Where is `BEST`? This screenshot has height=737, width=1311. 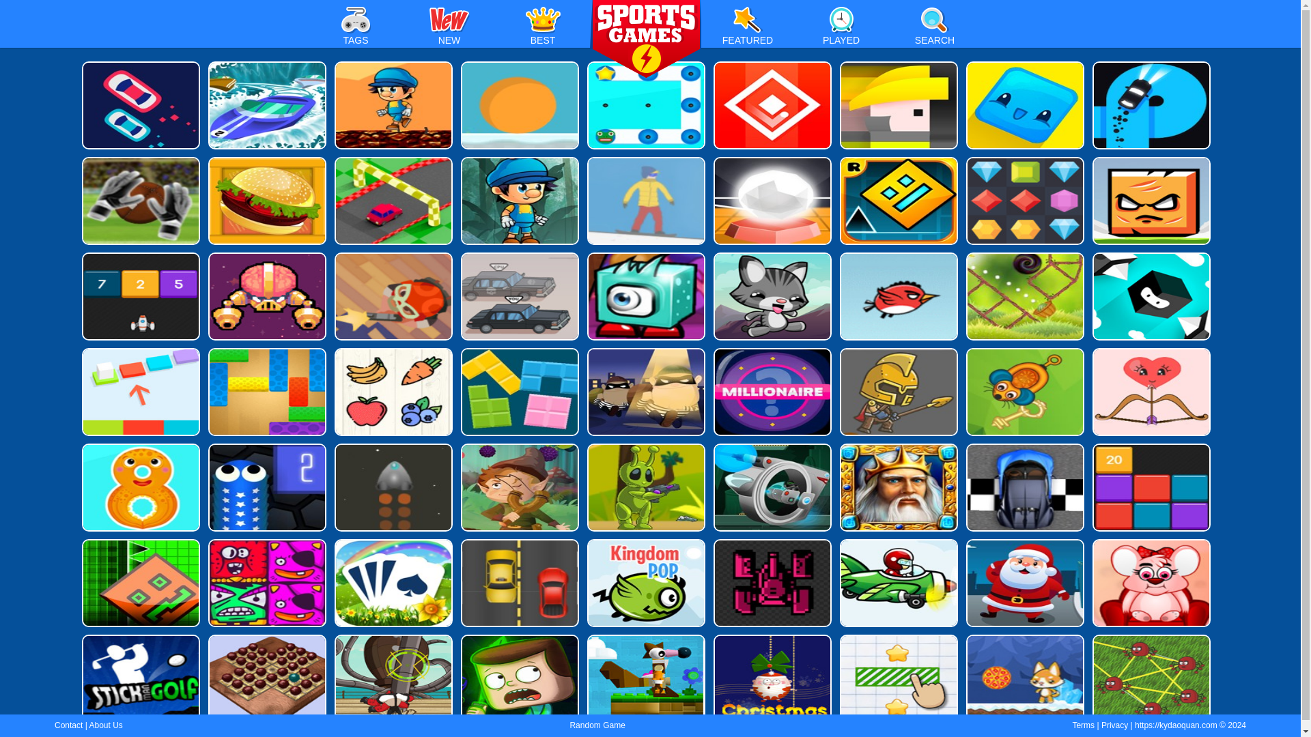 BEST is located at coordinates (542, 30).